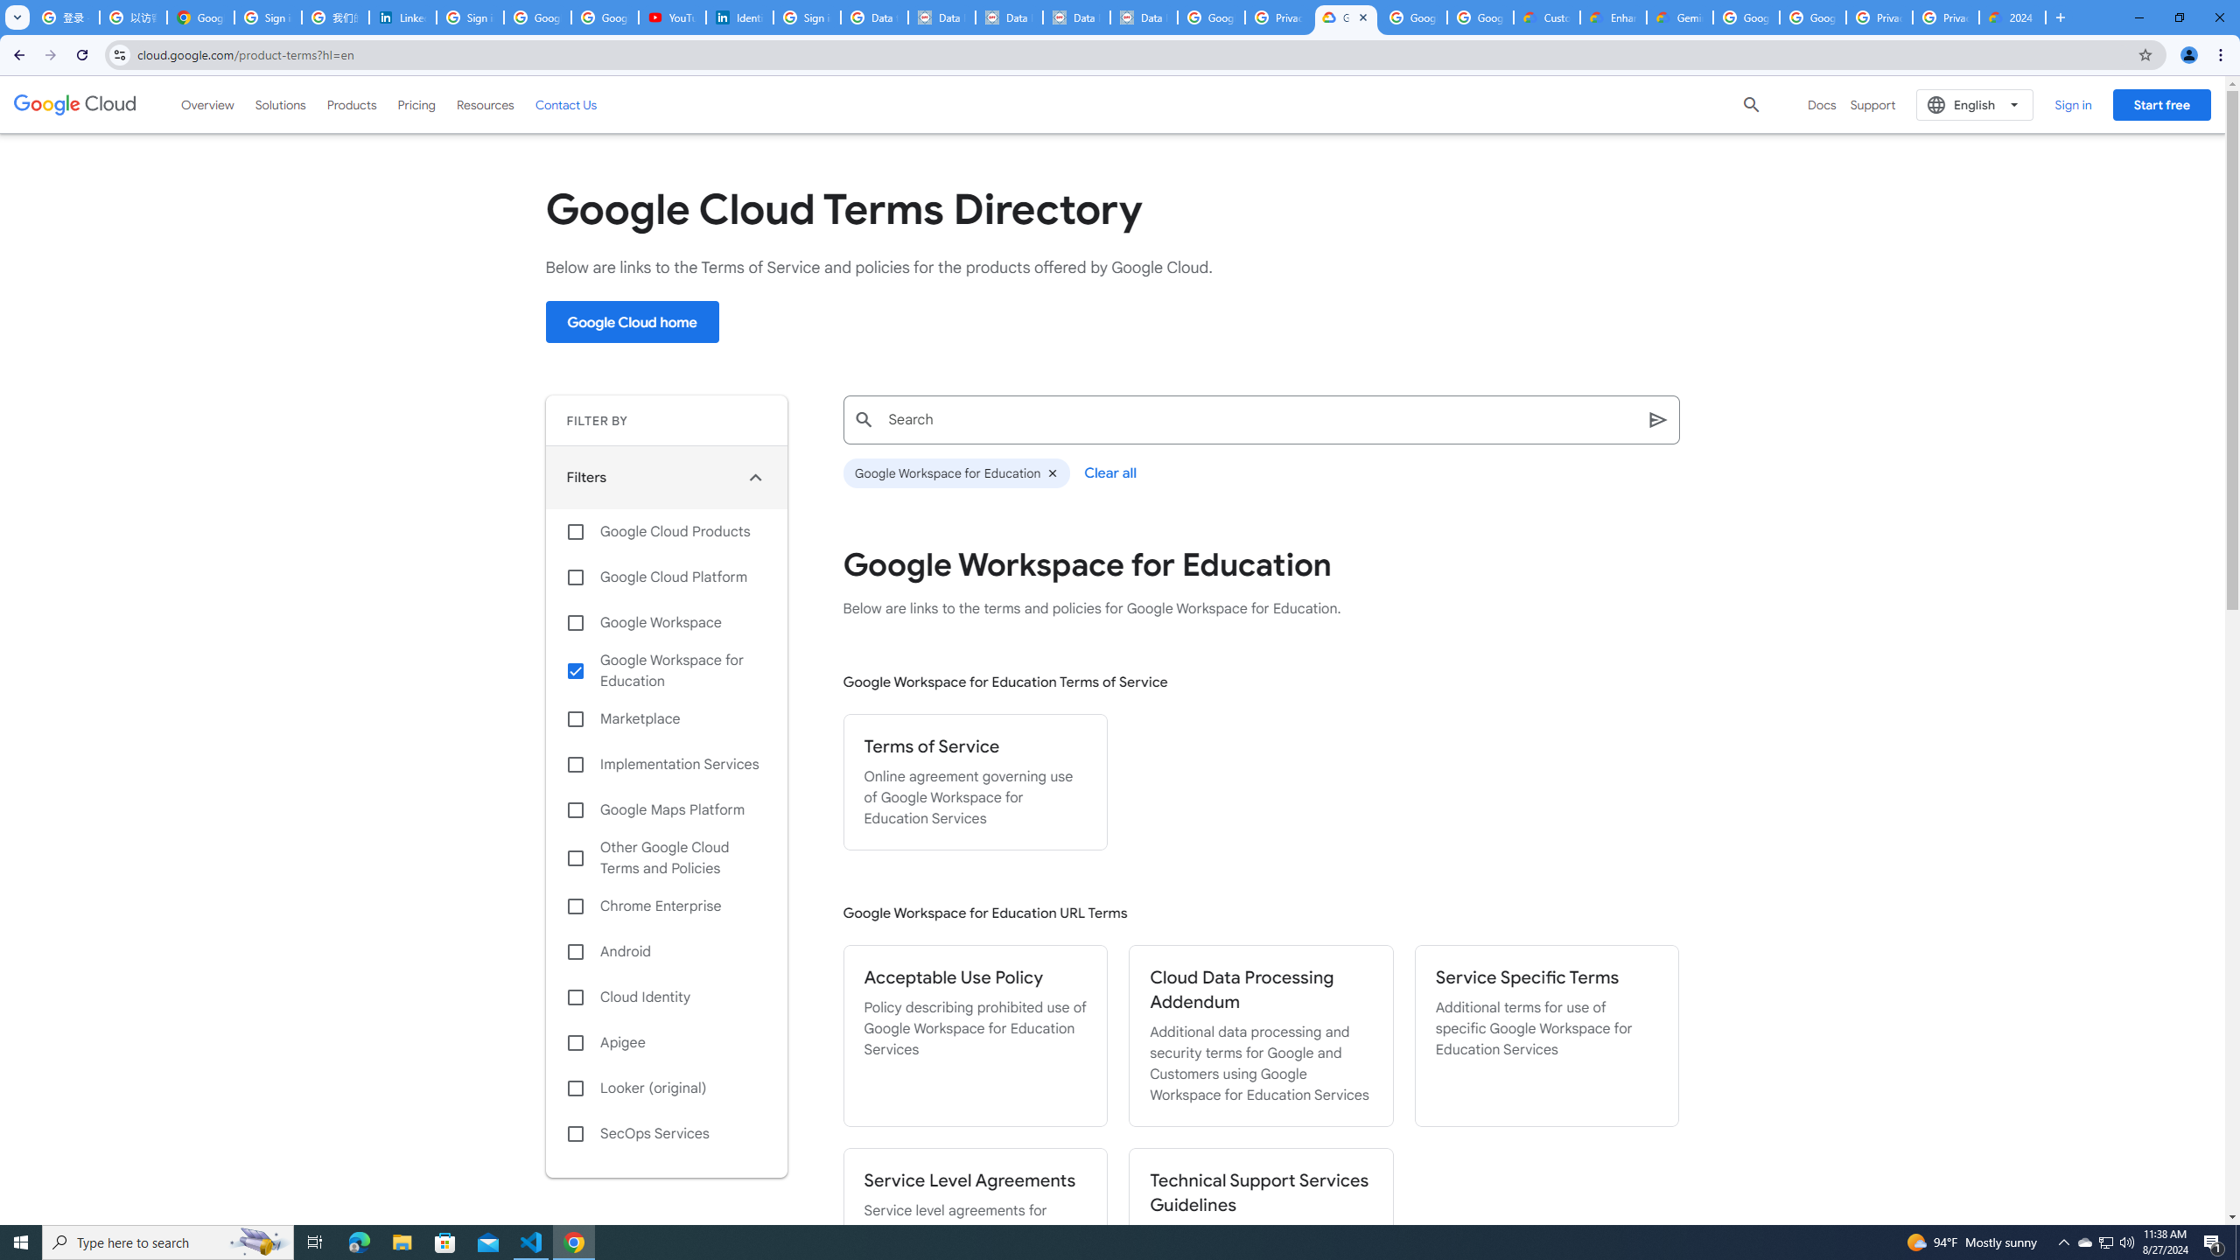 The image size is (2240, 1260). I want to click on Pricing, so click(416, 104).